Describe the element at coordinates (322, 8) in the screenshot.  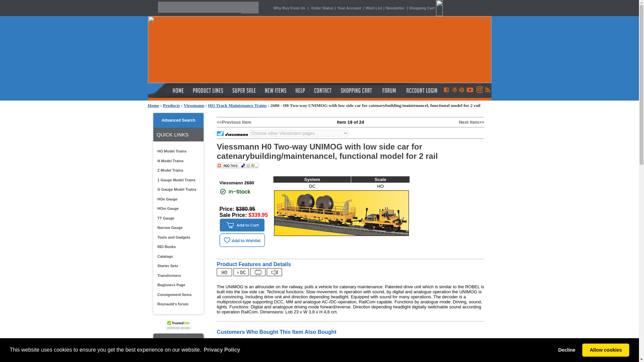
I see `Order Status` at that location.